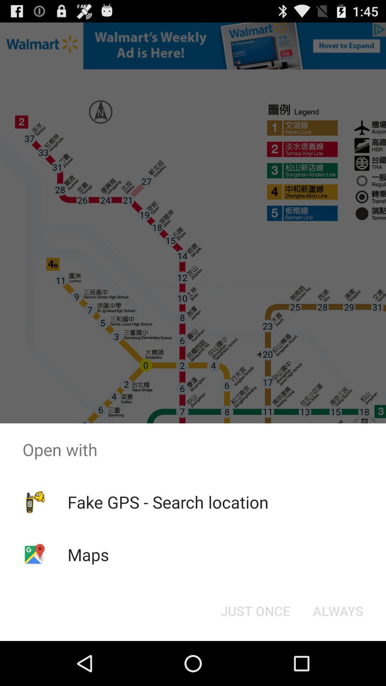 Image resolution: width=386 pixels, height=686 pixels. I want to click on scroll to always, so click(338, 611).